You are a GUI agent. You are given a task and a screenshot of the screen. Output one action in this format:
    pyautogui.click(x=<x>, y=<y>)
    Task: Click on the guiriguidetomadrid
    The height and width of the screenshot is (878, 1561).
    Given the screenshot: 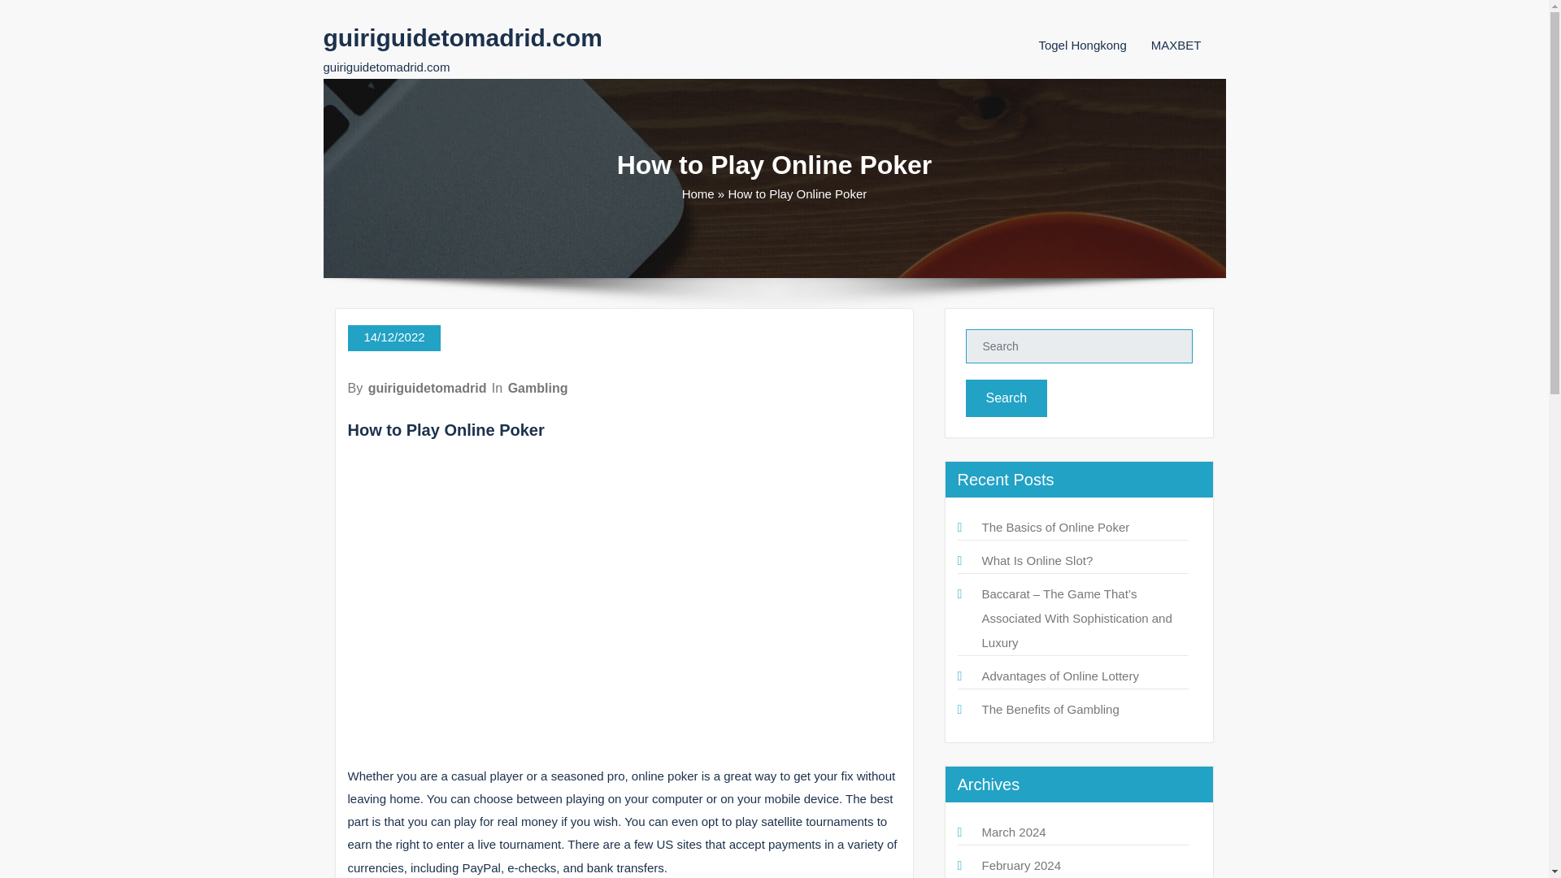 What is the action you would take?
    pyautogui.click(x=428, y=388)
    